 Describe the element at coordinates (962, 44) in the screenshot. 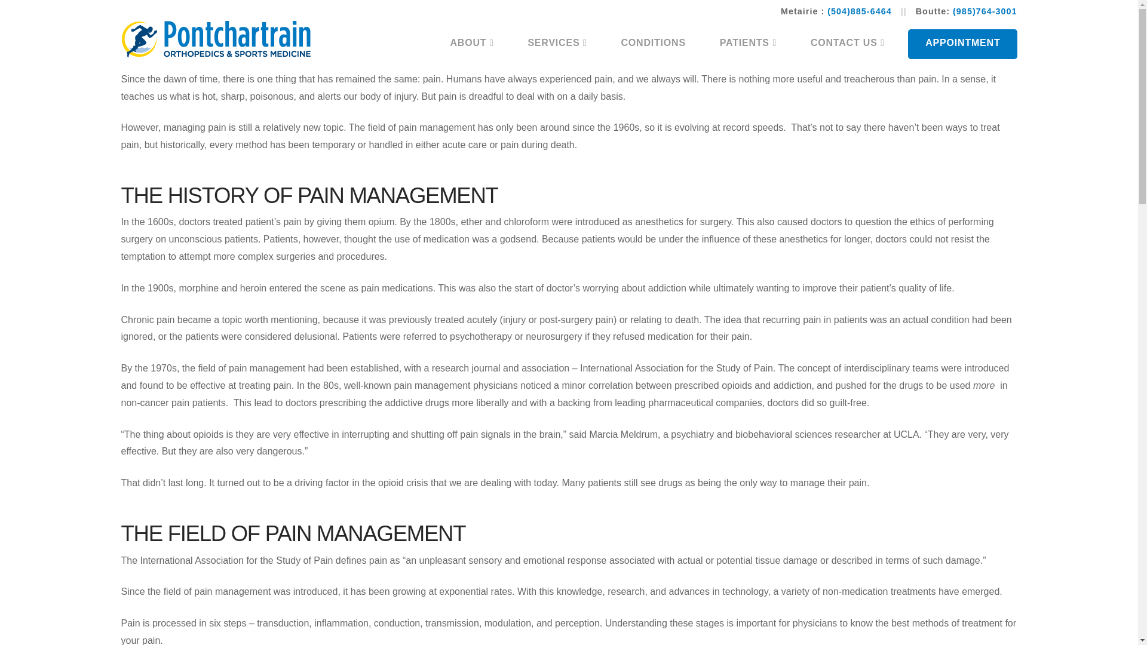

I see `APPOINTMENT` at that location.